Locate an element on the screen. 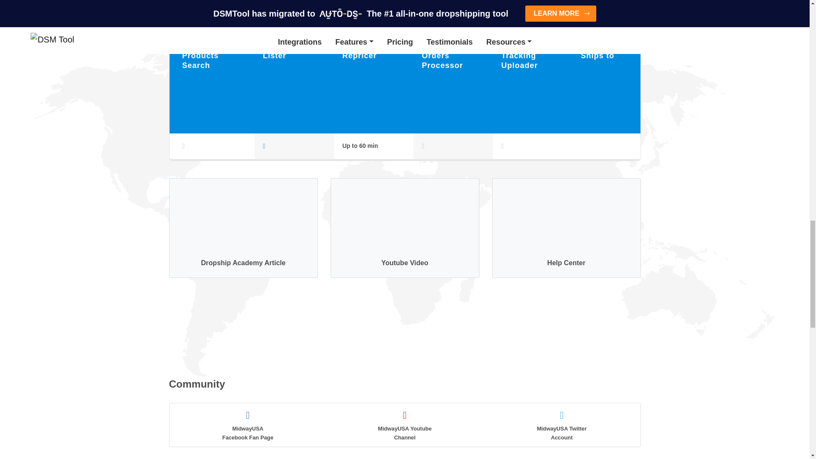  Lister is located at coordinates (275, 55).